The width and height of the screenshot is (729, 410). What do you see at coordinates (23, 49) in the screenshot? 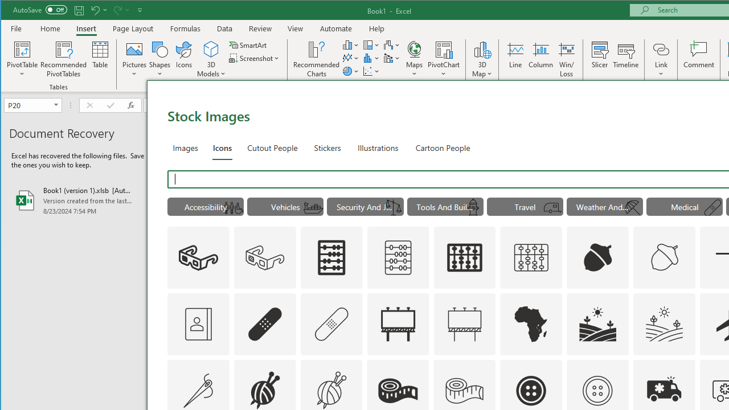
I see `PivotTable` at bounding box center [23, 49].